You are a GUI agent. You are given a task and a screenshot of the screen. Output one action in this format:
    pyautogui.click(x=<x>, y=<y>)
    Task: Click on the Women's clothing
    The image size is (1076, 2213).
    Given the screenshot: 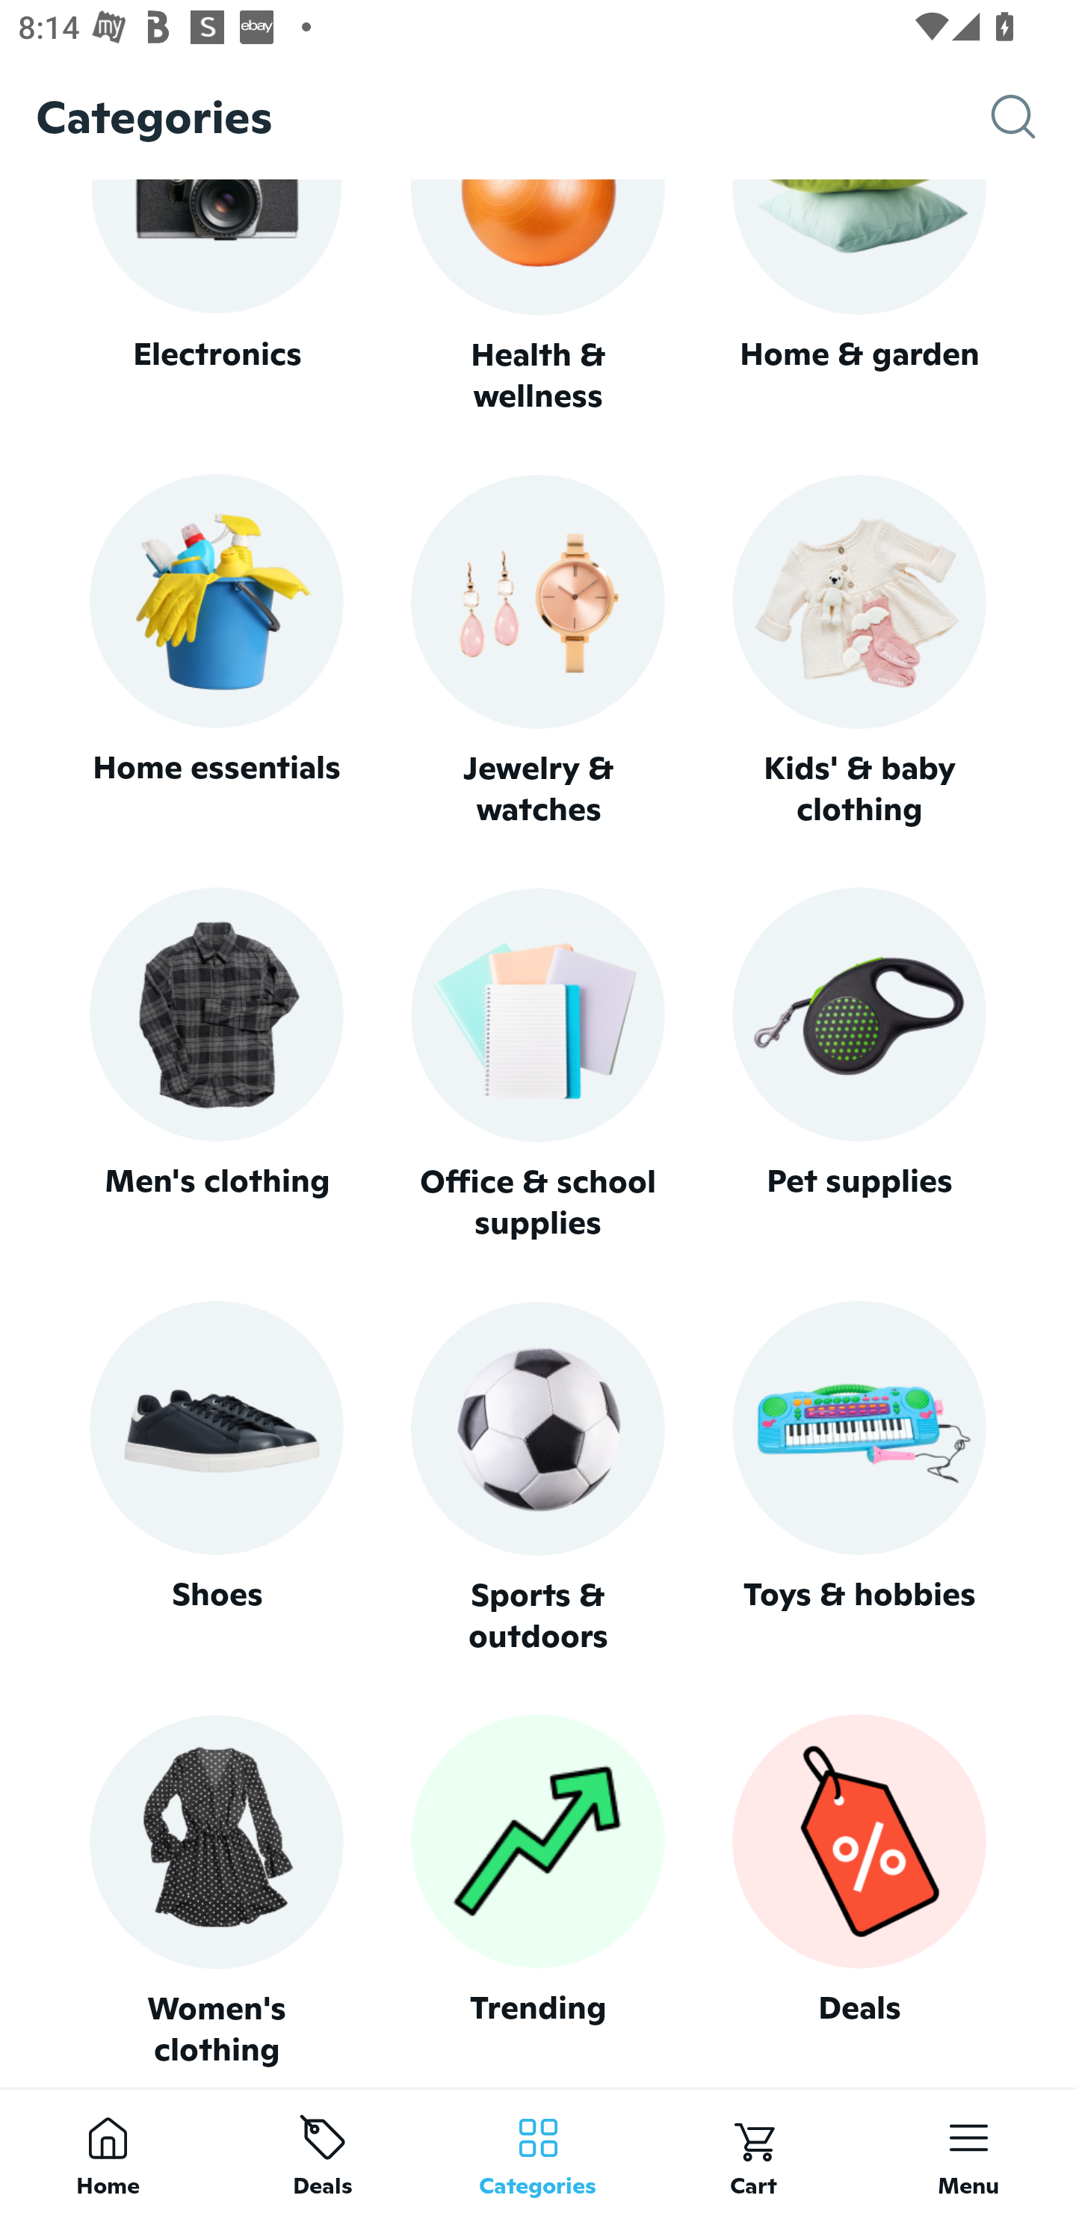 What is the action you would take?
    pyautogui.click(x=216, y=1892)
    